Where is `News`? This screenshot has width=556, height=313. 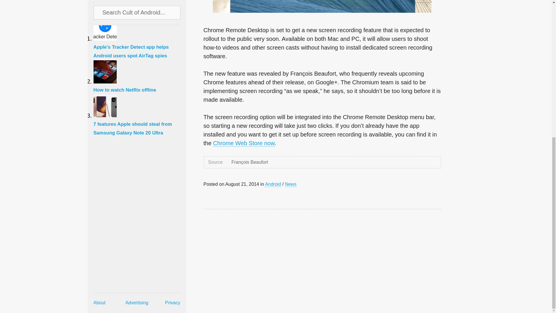
News is located at coordinates (290, 184).